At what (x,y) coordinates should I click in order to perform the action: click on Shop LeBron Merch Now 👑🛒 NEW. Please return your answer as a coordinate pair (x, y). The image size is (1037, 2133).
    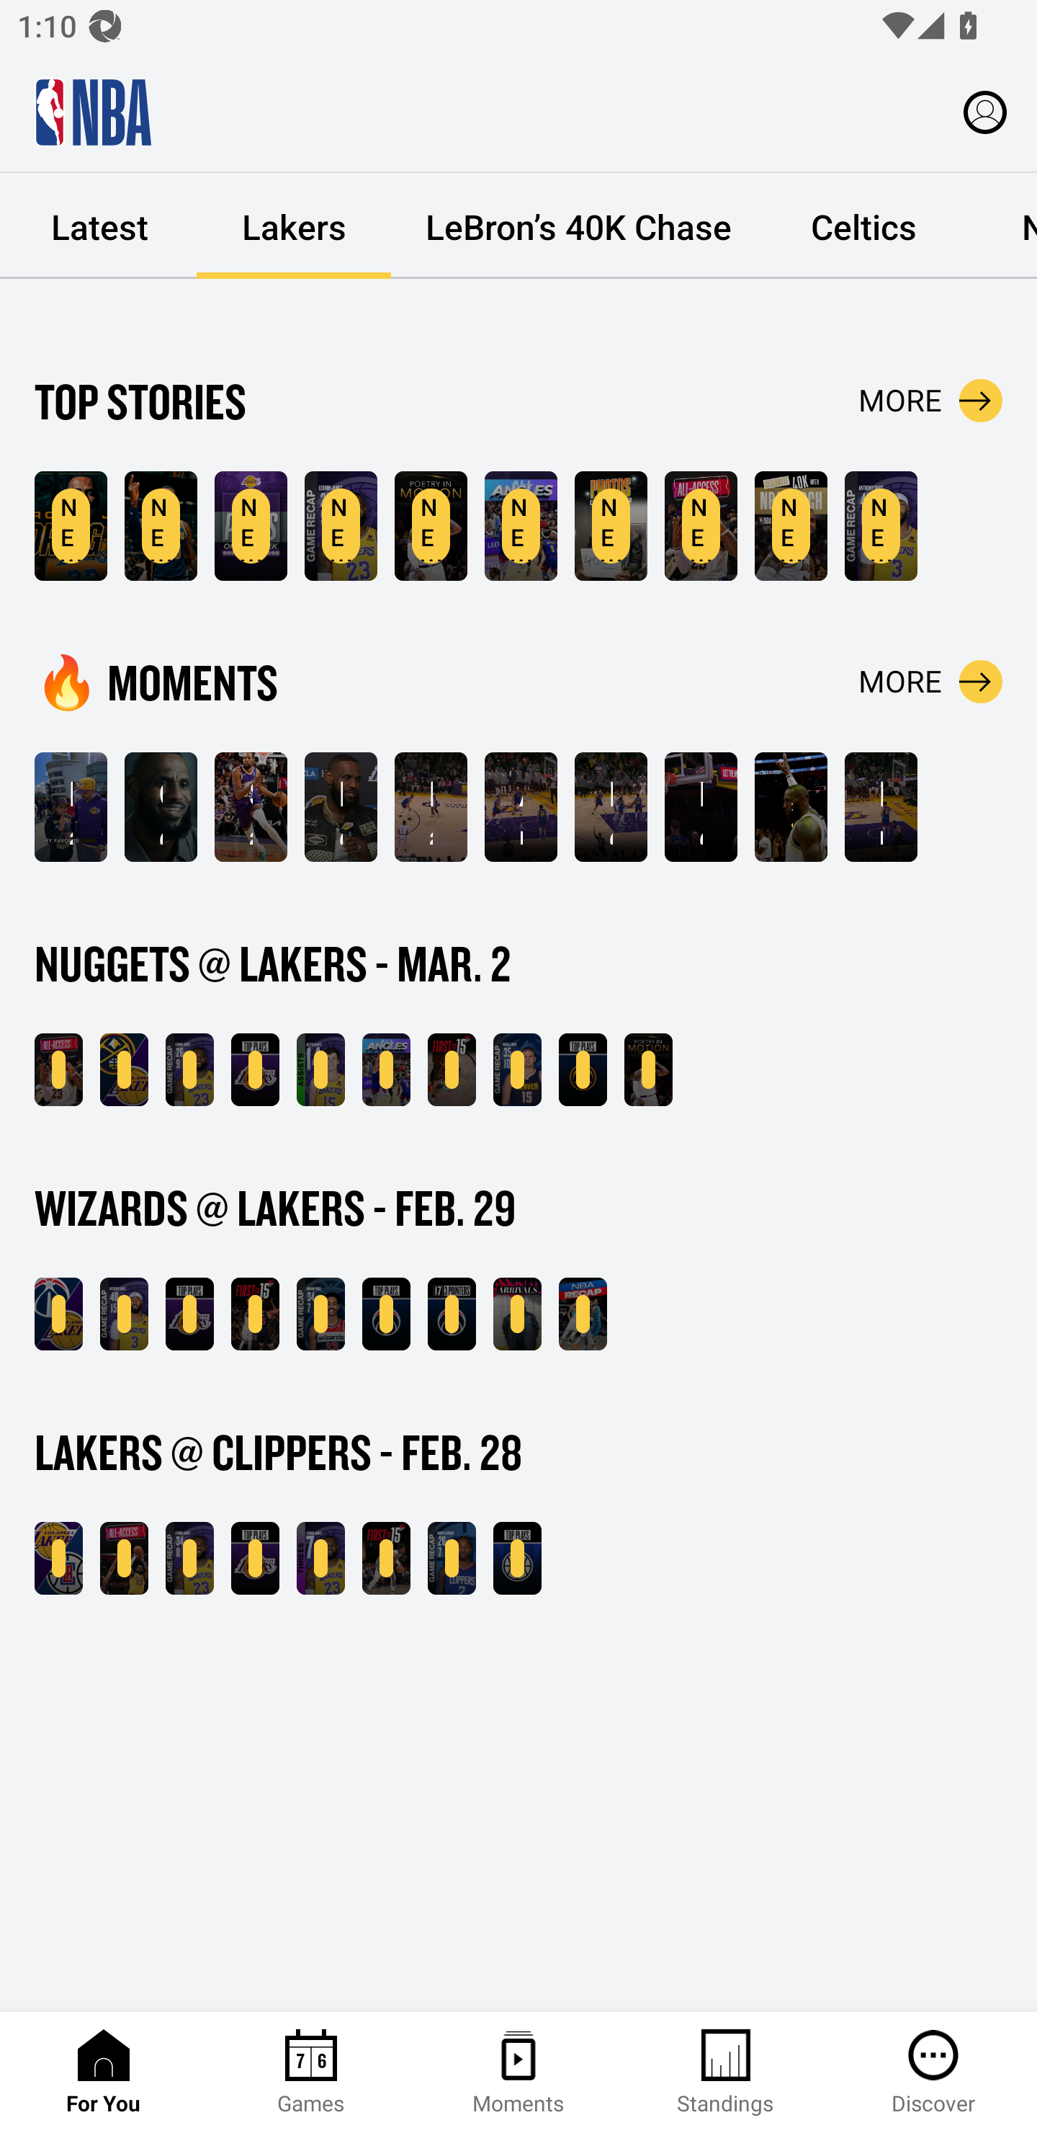
    Looking at the image, I should click on (791, 526).